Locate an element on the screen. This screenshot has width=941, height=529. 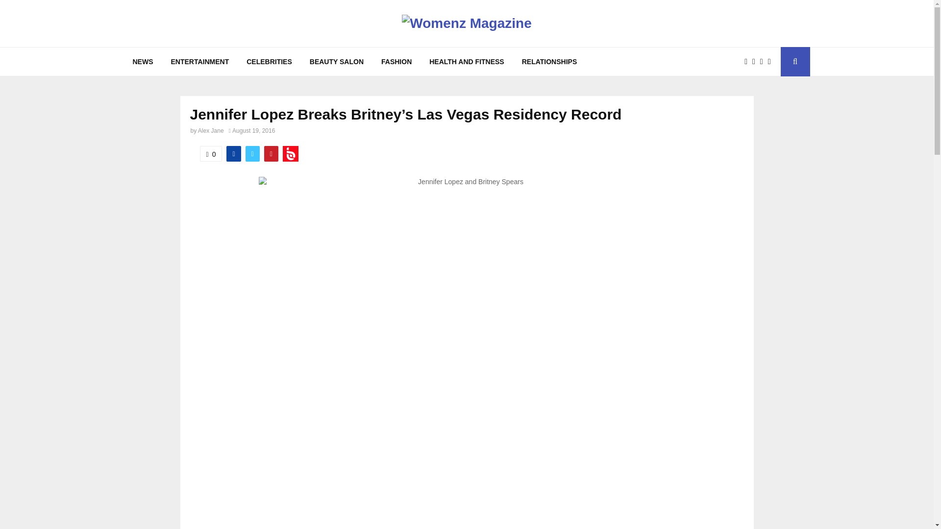
CELEBRITIES is located at coordinates (270, 62).